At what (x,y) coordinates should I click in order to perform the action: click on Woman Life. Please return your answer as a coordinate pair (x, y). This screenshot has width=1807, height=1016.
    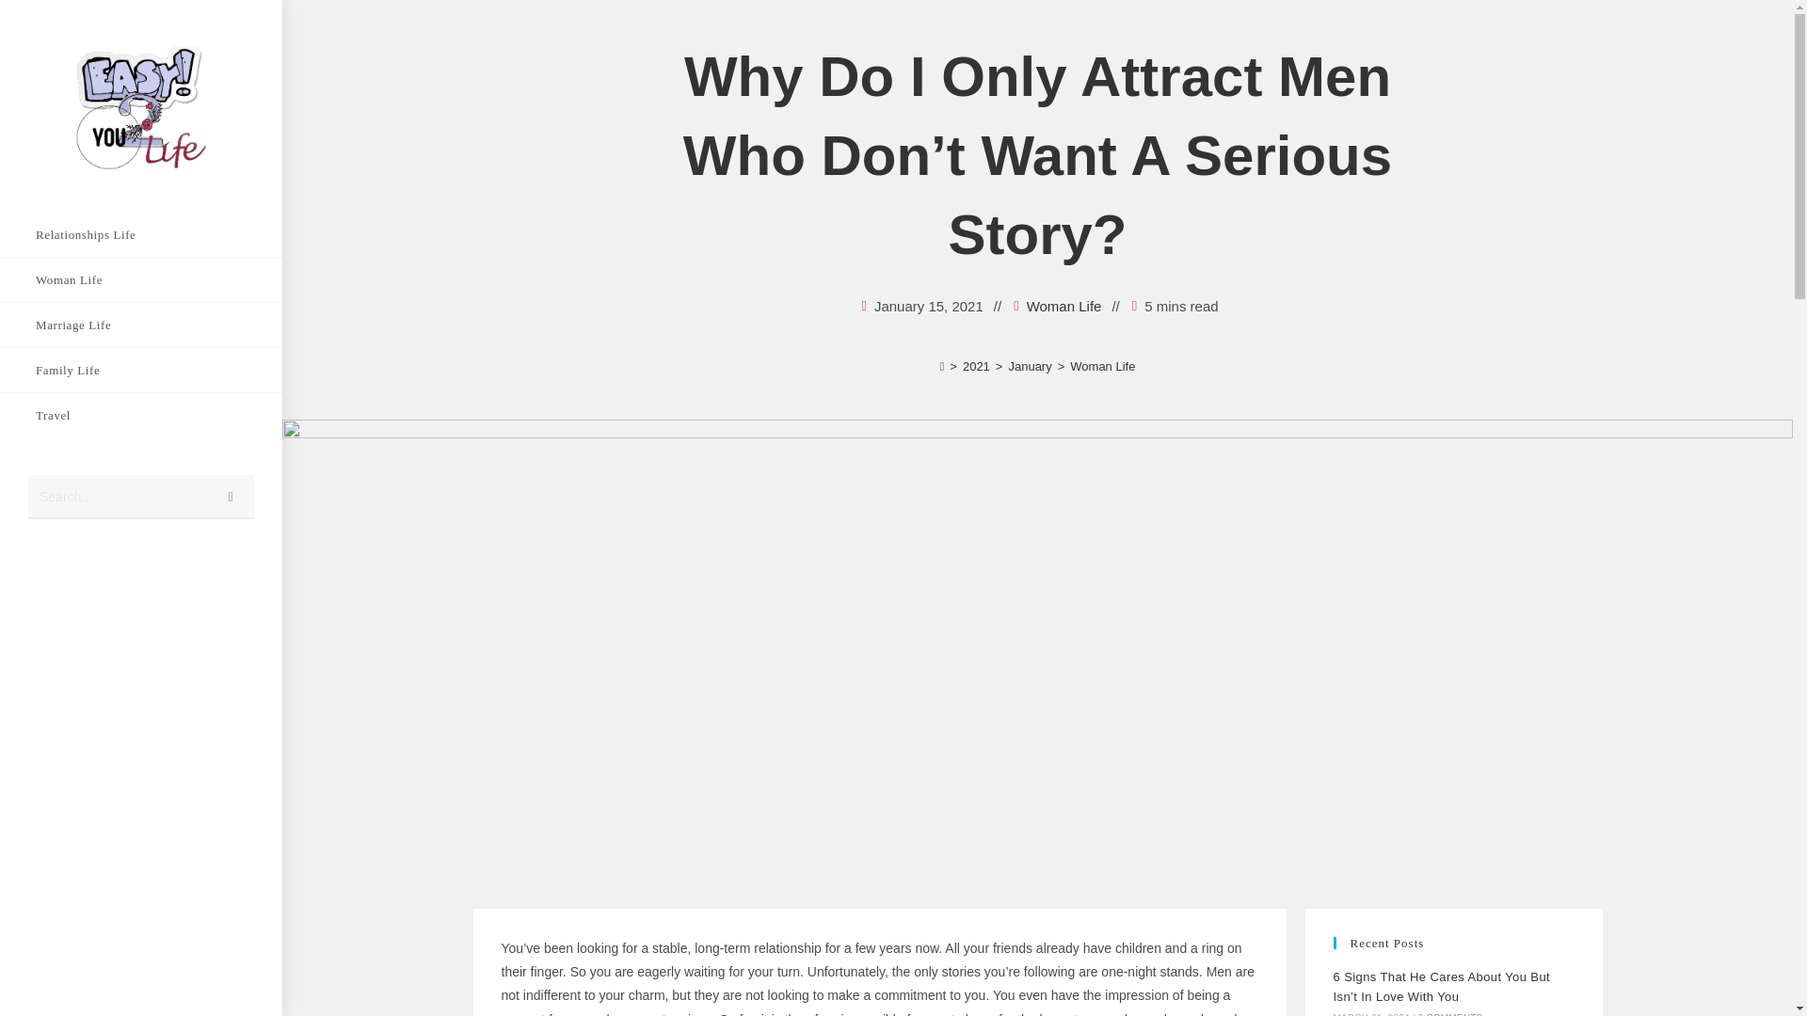
    Looking at the image, I should click on (1101, 367).